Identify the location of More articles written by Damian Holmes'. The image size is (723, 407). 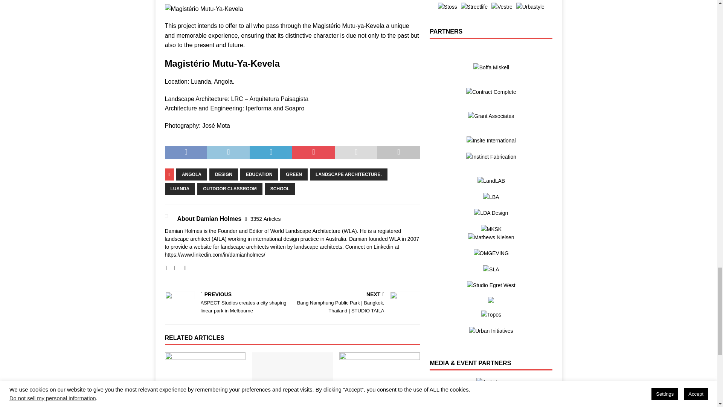
(265, 219).